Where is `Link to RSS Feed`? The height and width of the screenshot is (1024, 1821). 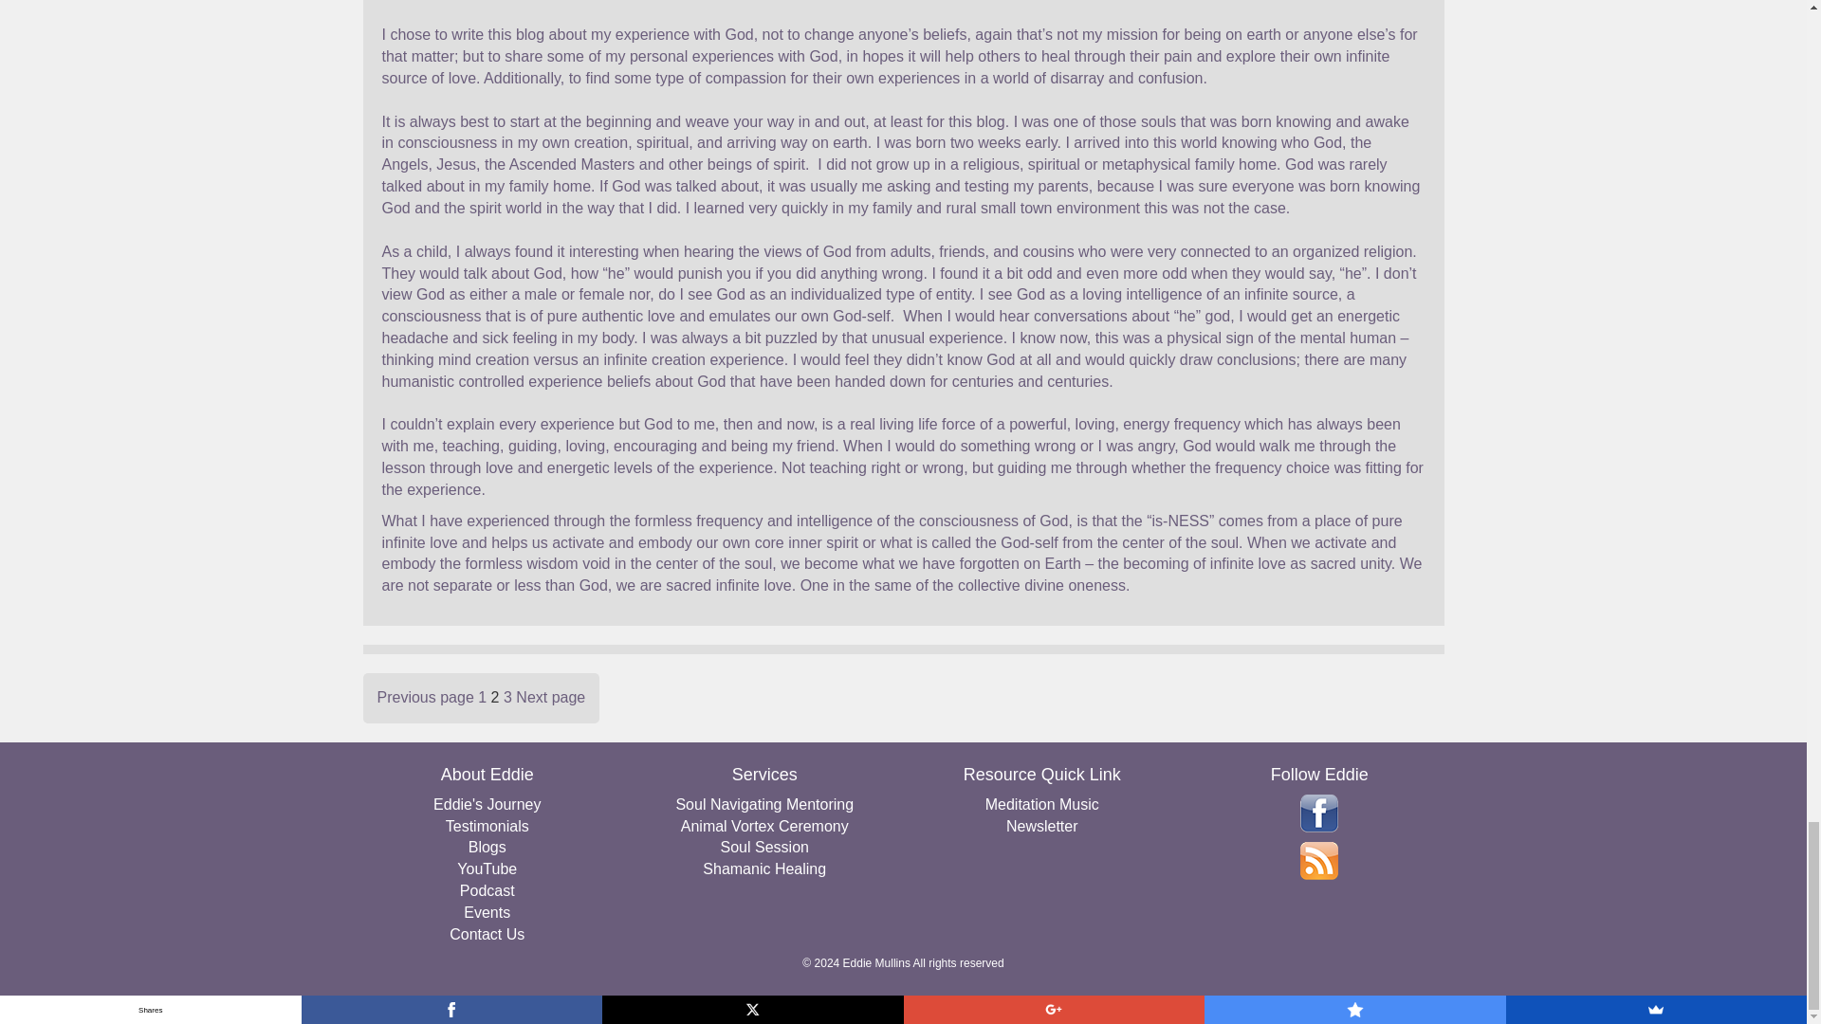
Link to RSS Feed is located at coordinates (1318, 860).